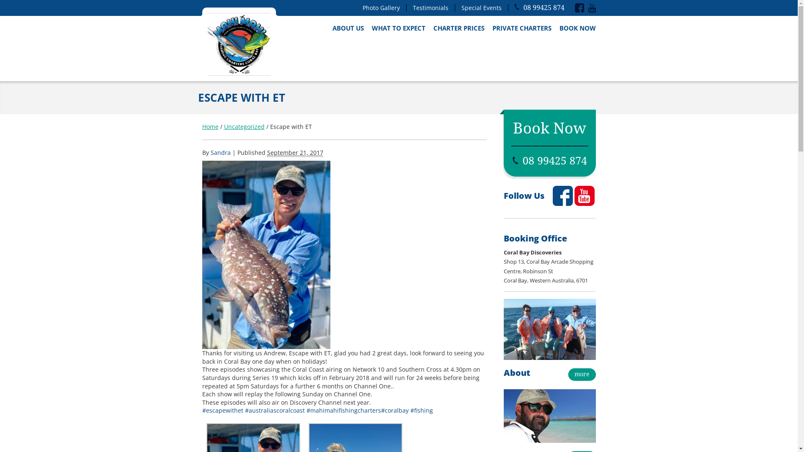  Describe the element at coordinates (485, 8) in the screenshot. I see `Special Events` at that location.